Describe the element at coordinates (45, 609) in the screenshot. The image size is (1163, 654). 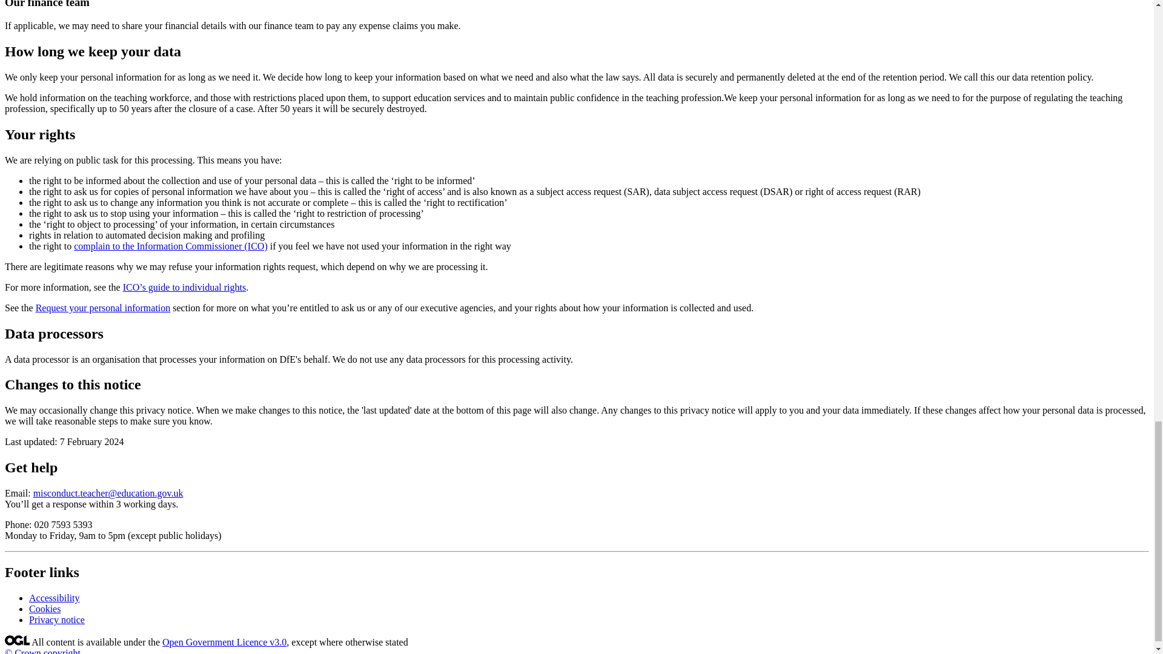
I see `Cookies` at that location.